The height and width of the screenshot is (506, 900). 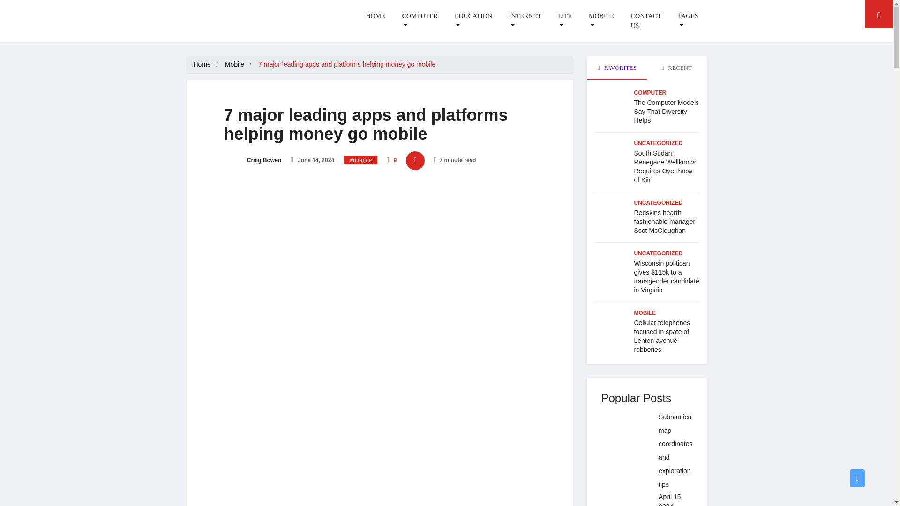 What do you see at coordinates (525, 21) in the screenshot?
I see `INTERNET` at bounding box center [525, 21].